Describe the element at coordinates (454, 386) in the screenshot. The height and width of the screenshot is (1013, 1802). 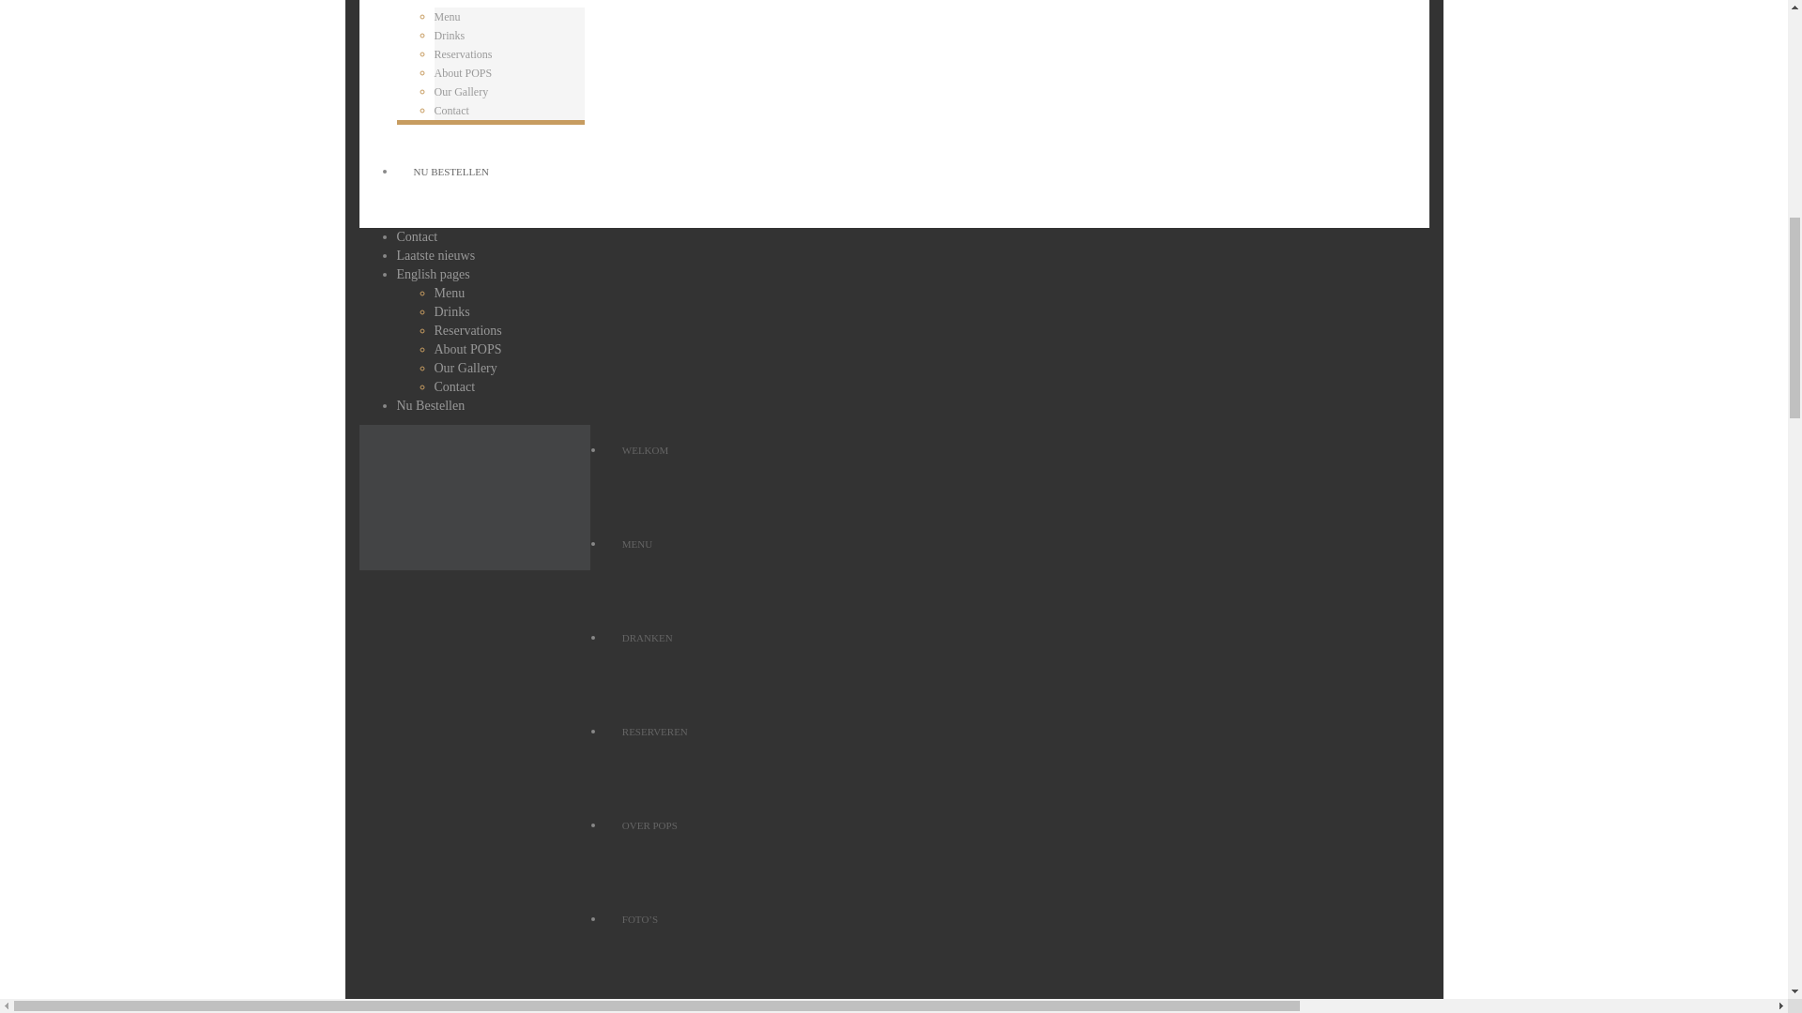
I see `Contact` at that location.